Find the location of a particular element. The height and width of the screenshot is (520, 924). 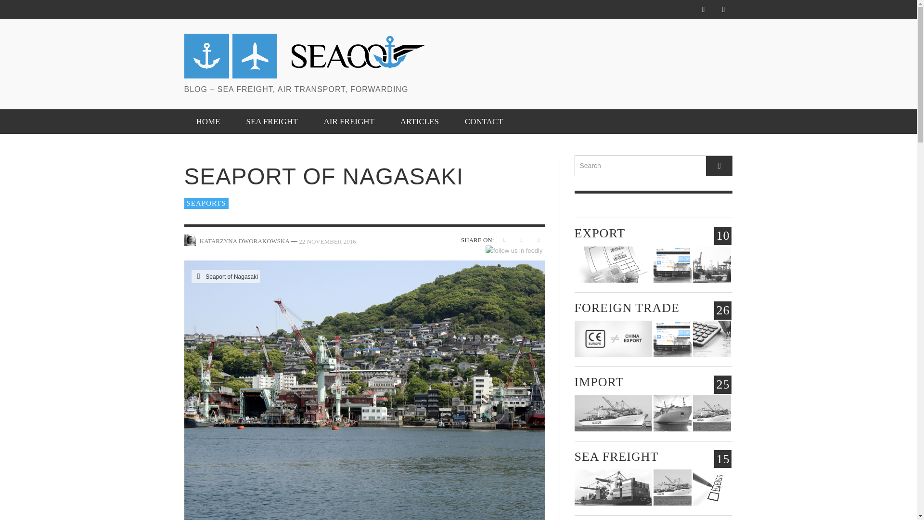

Permalink to Seaport of Nagasaki is located at coordinates (327, 241).